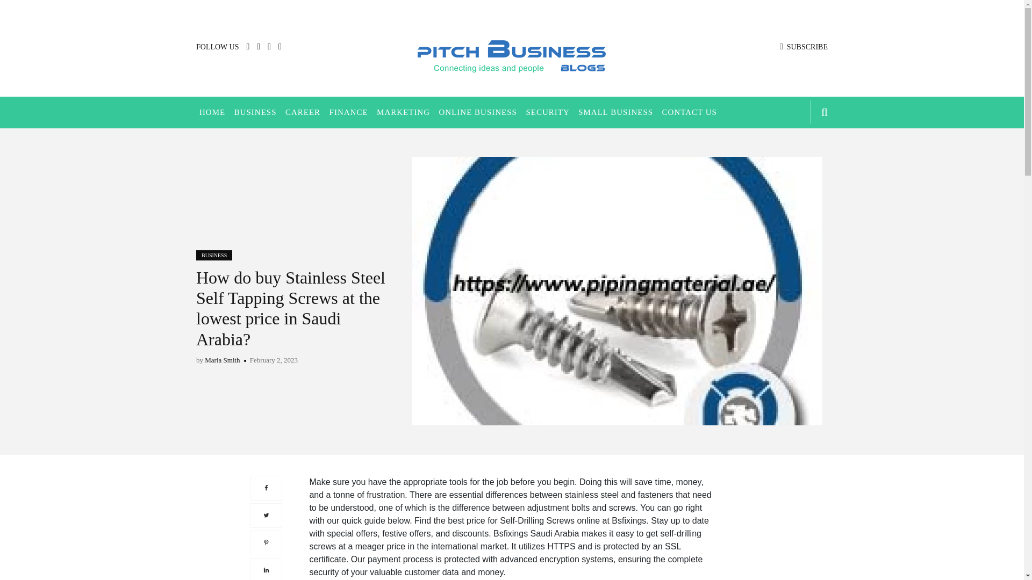  Describe the element at coordinates (266, 538) in the screenshot. I see `Share via Email` at that location.